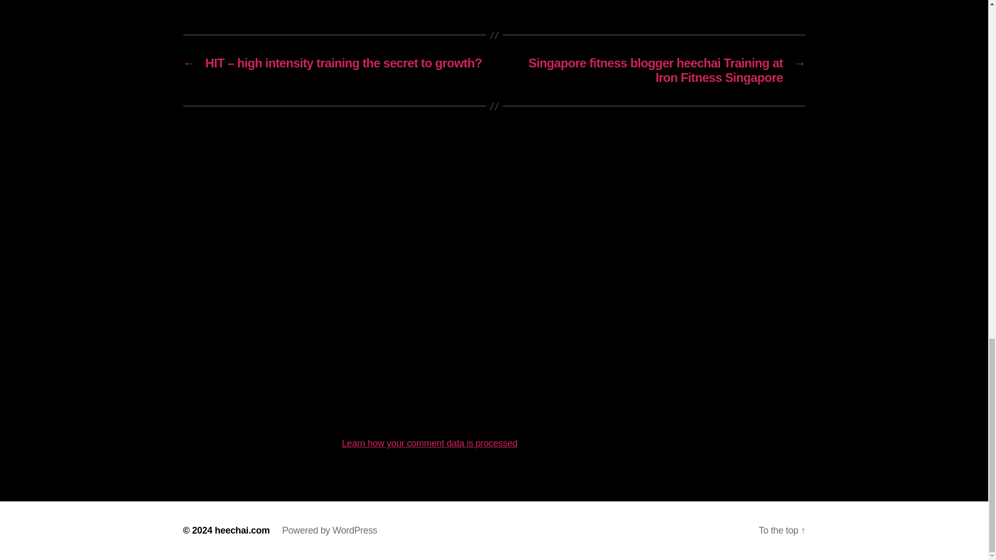 The image size is (996, 560). What do you see at coordinates (242, 530) in the screenshot?
I see `heechai.com` at bounding box center [242, 530].